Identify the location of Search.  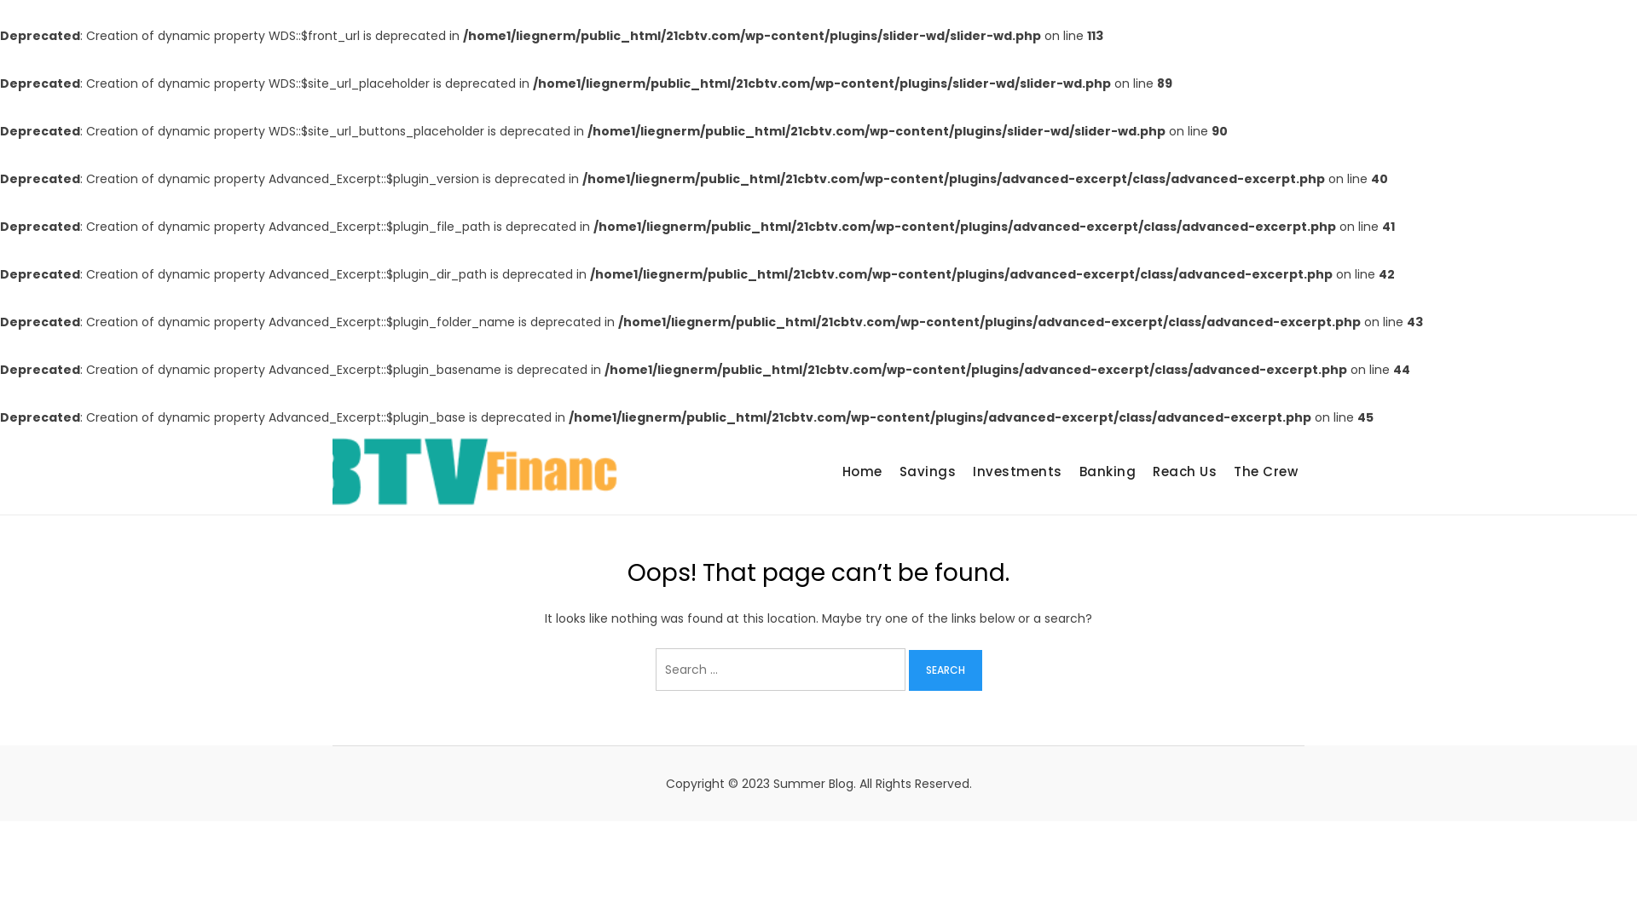
(946, 670).